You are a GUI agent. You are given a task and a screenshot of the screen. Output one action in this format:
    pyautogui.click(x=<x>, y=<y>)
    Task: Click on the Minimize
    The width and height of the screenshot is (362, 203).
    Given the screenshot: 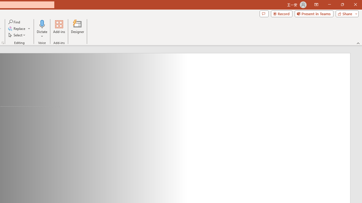 What is the action you would take?
    pyautogui.click(x=329, y=5)
    